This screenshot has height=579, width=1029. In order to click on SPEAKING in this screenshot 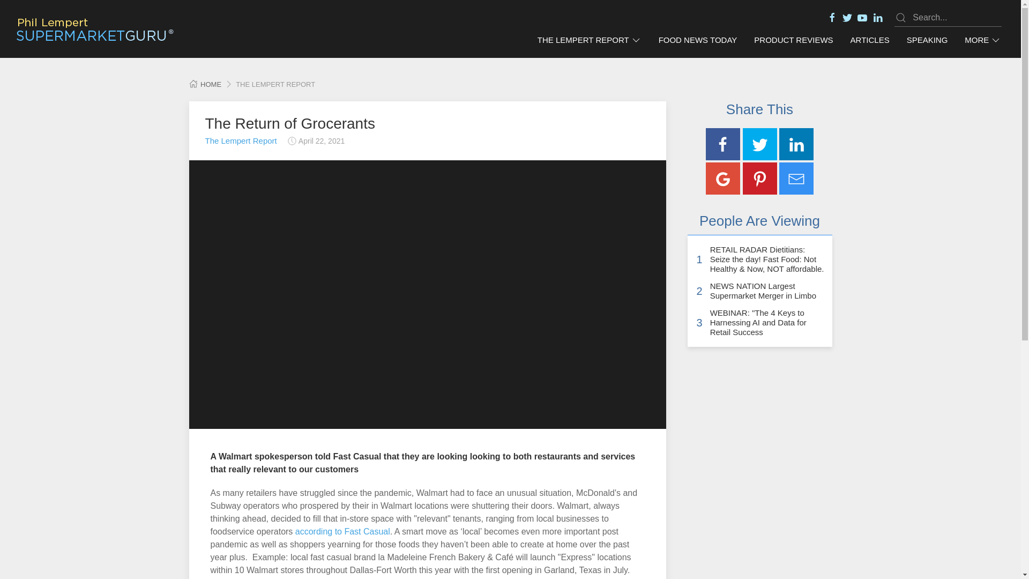, I will do `click(927, 40)`.